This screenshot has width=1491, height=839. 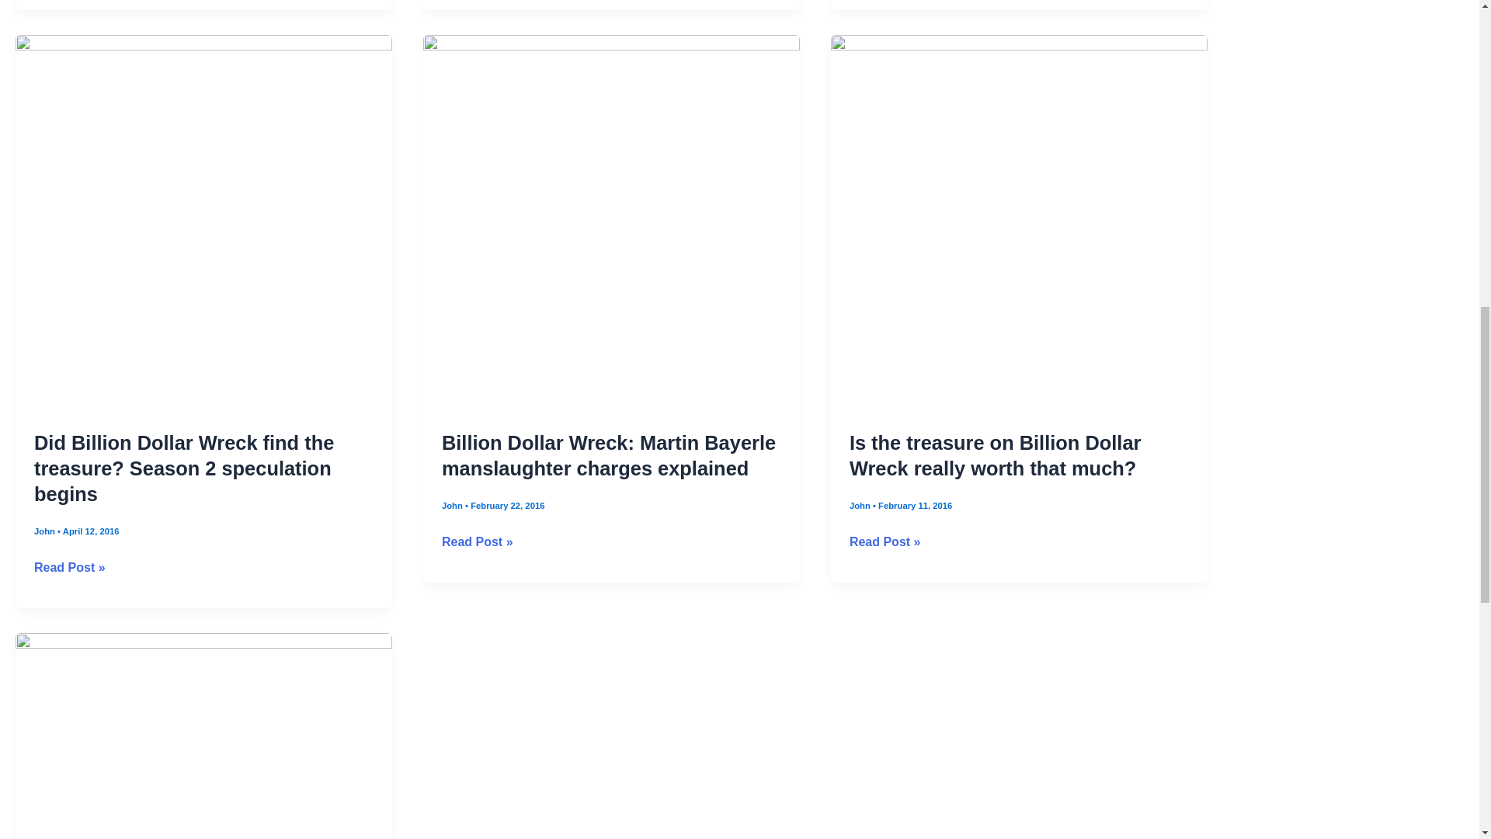 What do you see at coordinates (46, 531) in the screenshot?
I see `View all posts by John` at bounding box center [46, 531].